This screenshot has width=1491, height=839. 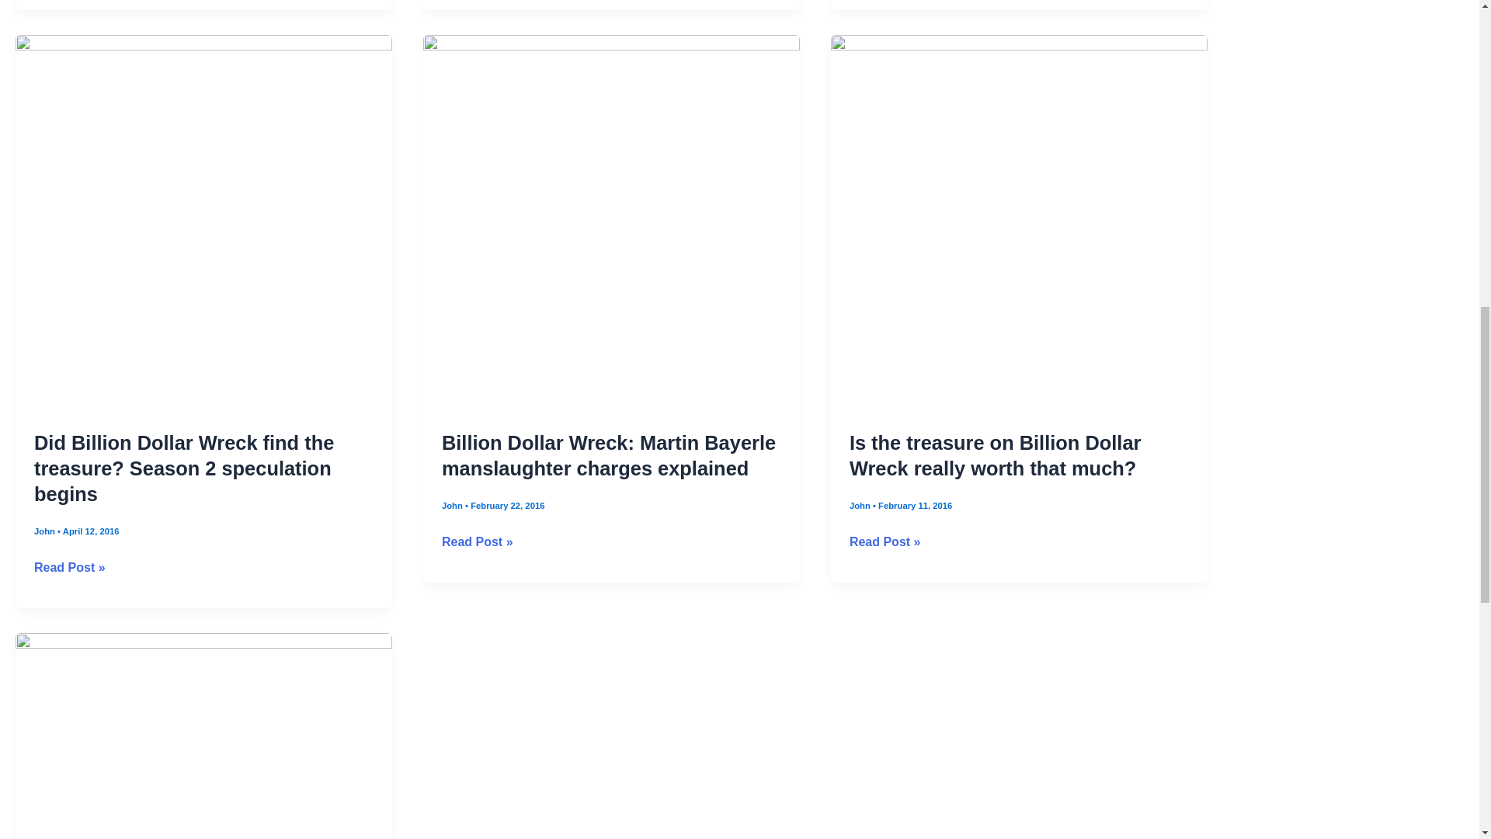 What do you see at coordinates (46, 531) in the screenshot?
I see `View all posts by John` at bounding box center [46, 531].